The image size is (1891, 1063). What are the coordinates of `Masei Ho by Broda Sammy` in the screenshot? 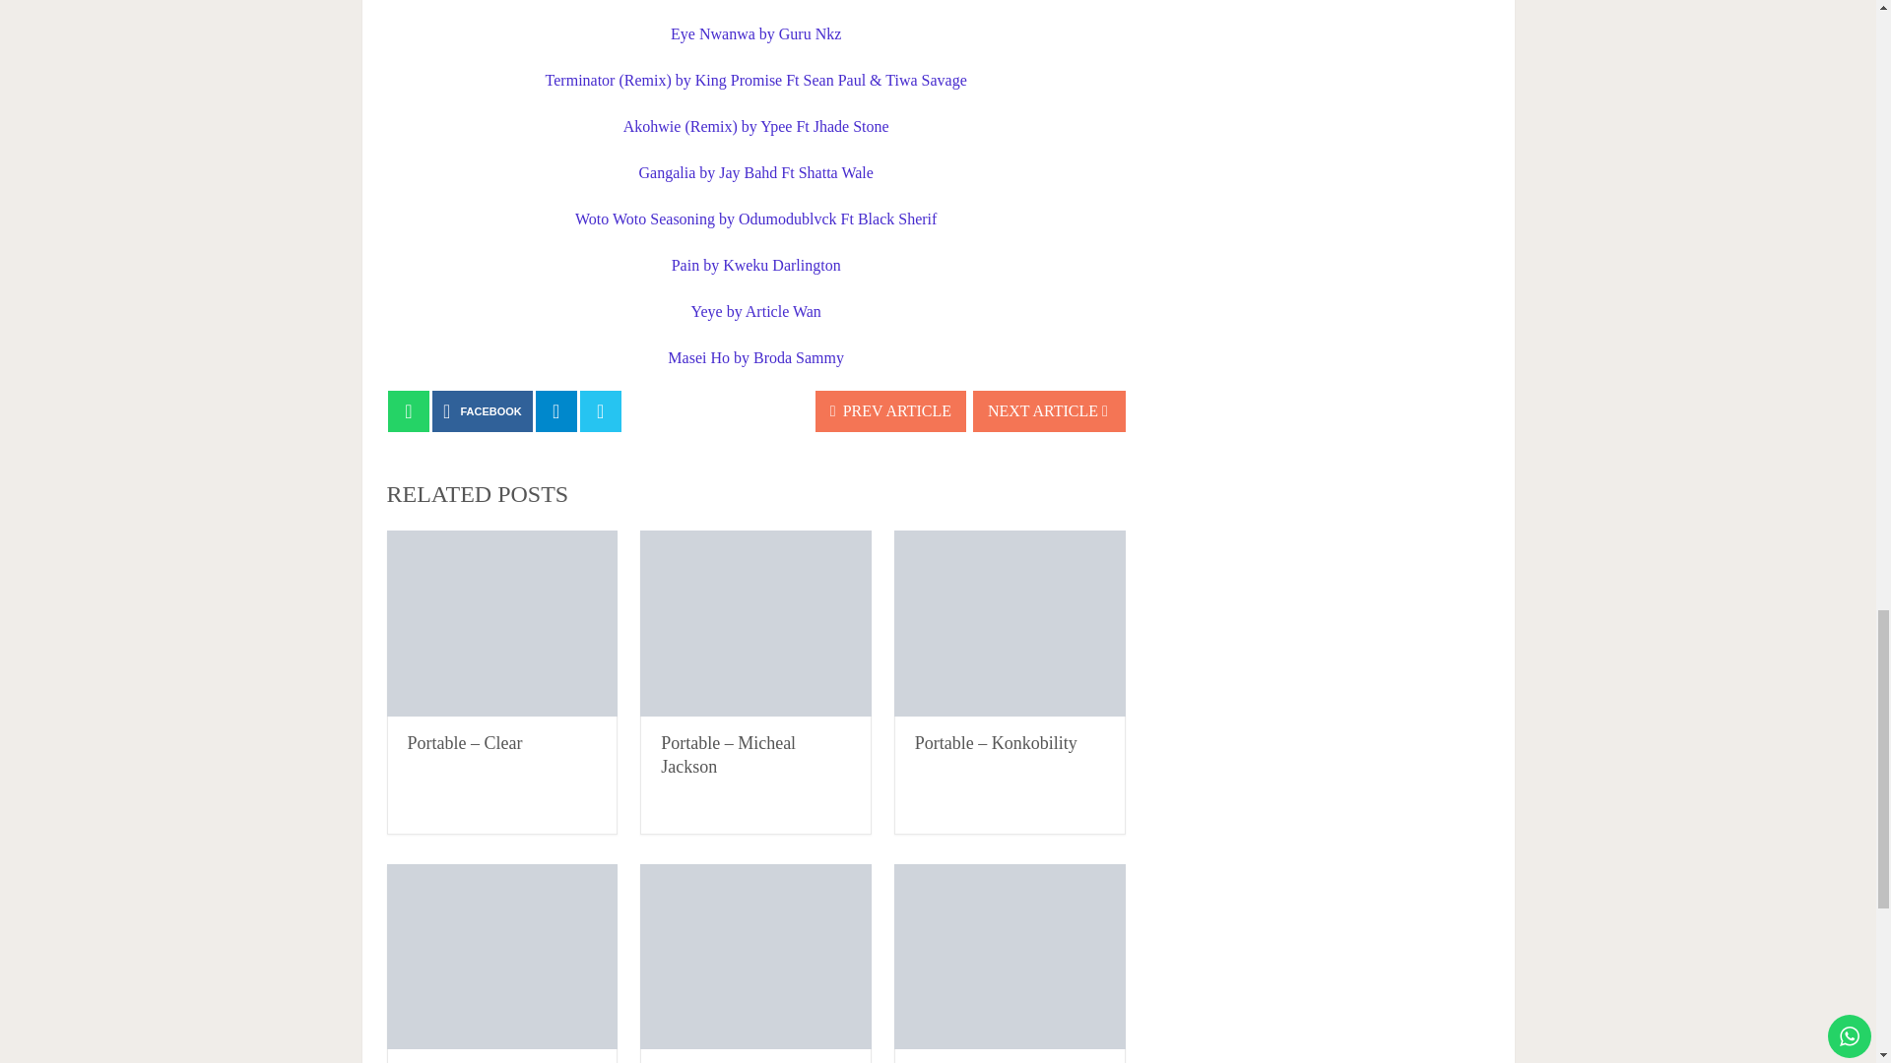 It's located at (754, 357).